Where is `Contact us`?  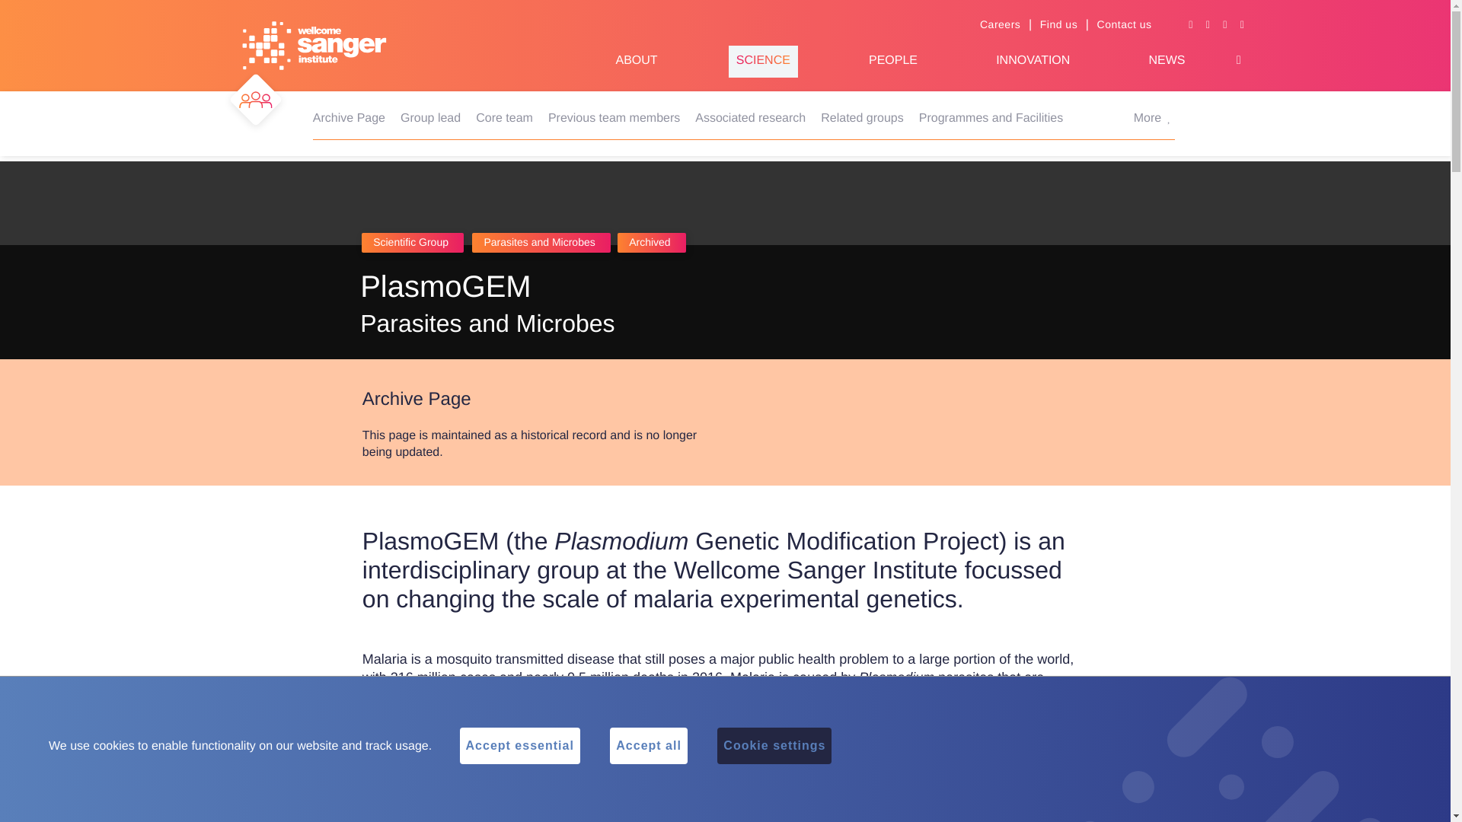
Contact us is located at coordinates (1124, 24).